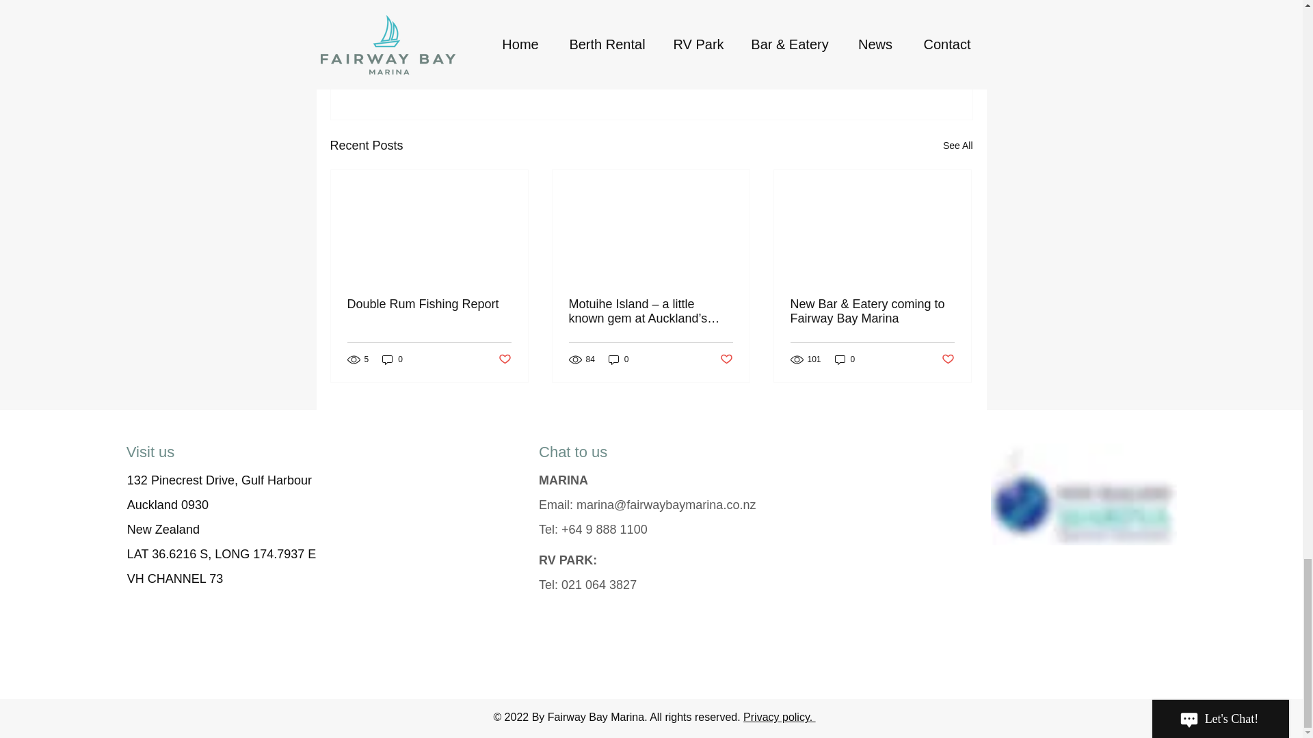 The width and height of the screenshot is (1313, 738). I want to click on Double Rum Fishing Report, so click(429, 304).